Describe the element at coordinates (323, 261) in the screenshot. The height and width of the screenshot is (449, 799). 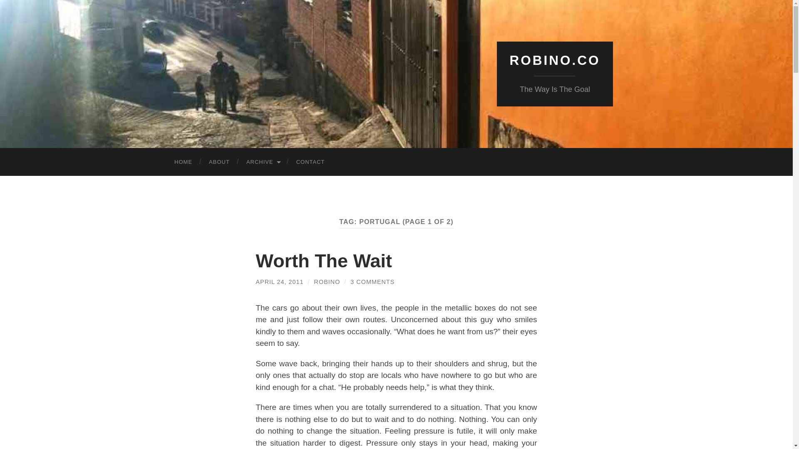
I see `Worth The Wait` at that location.